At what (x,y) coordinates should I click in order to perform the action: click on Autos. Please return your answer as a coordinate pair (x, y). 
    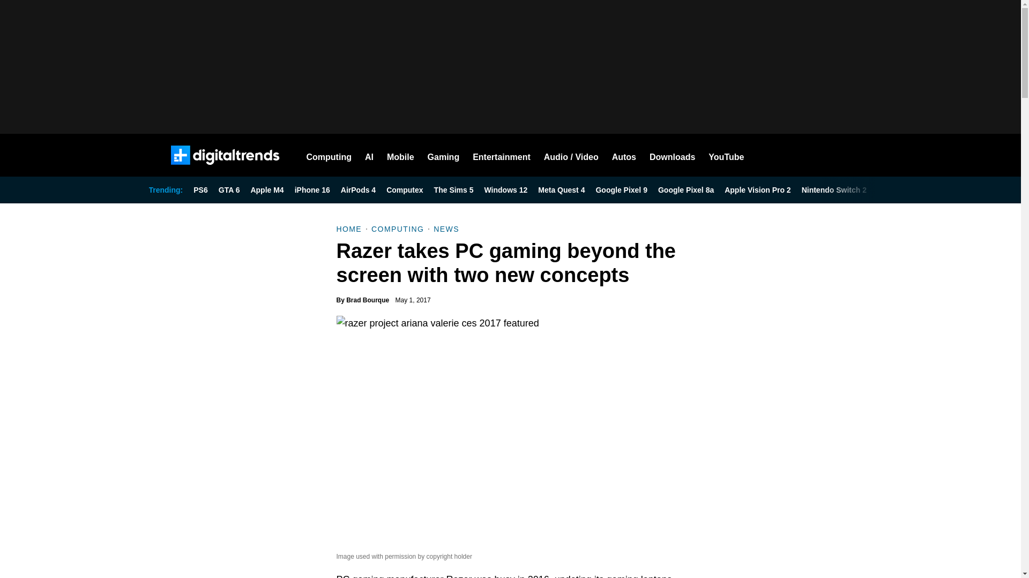
    Looking at the image, I should click on (624, 155).